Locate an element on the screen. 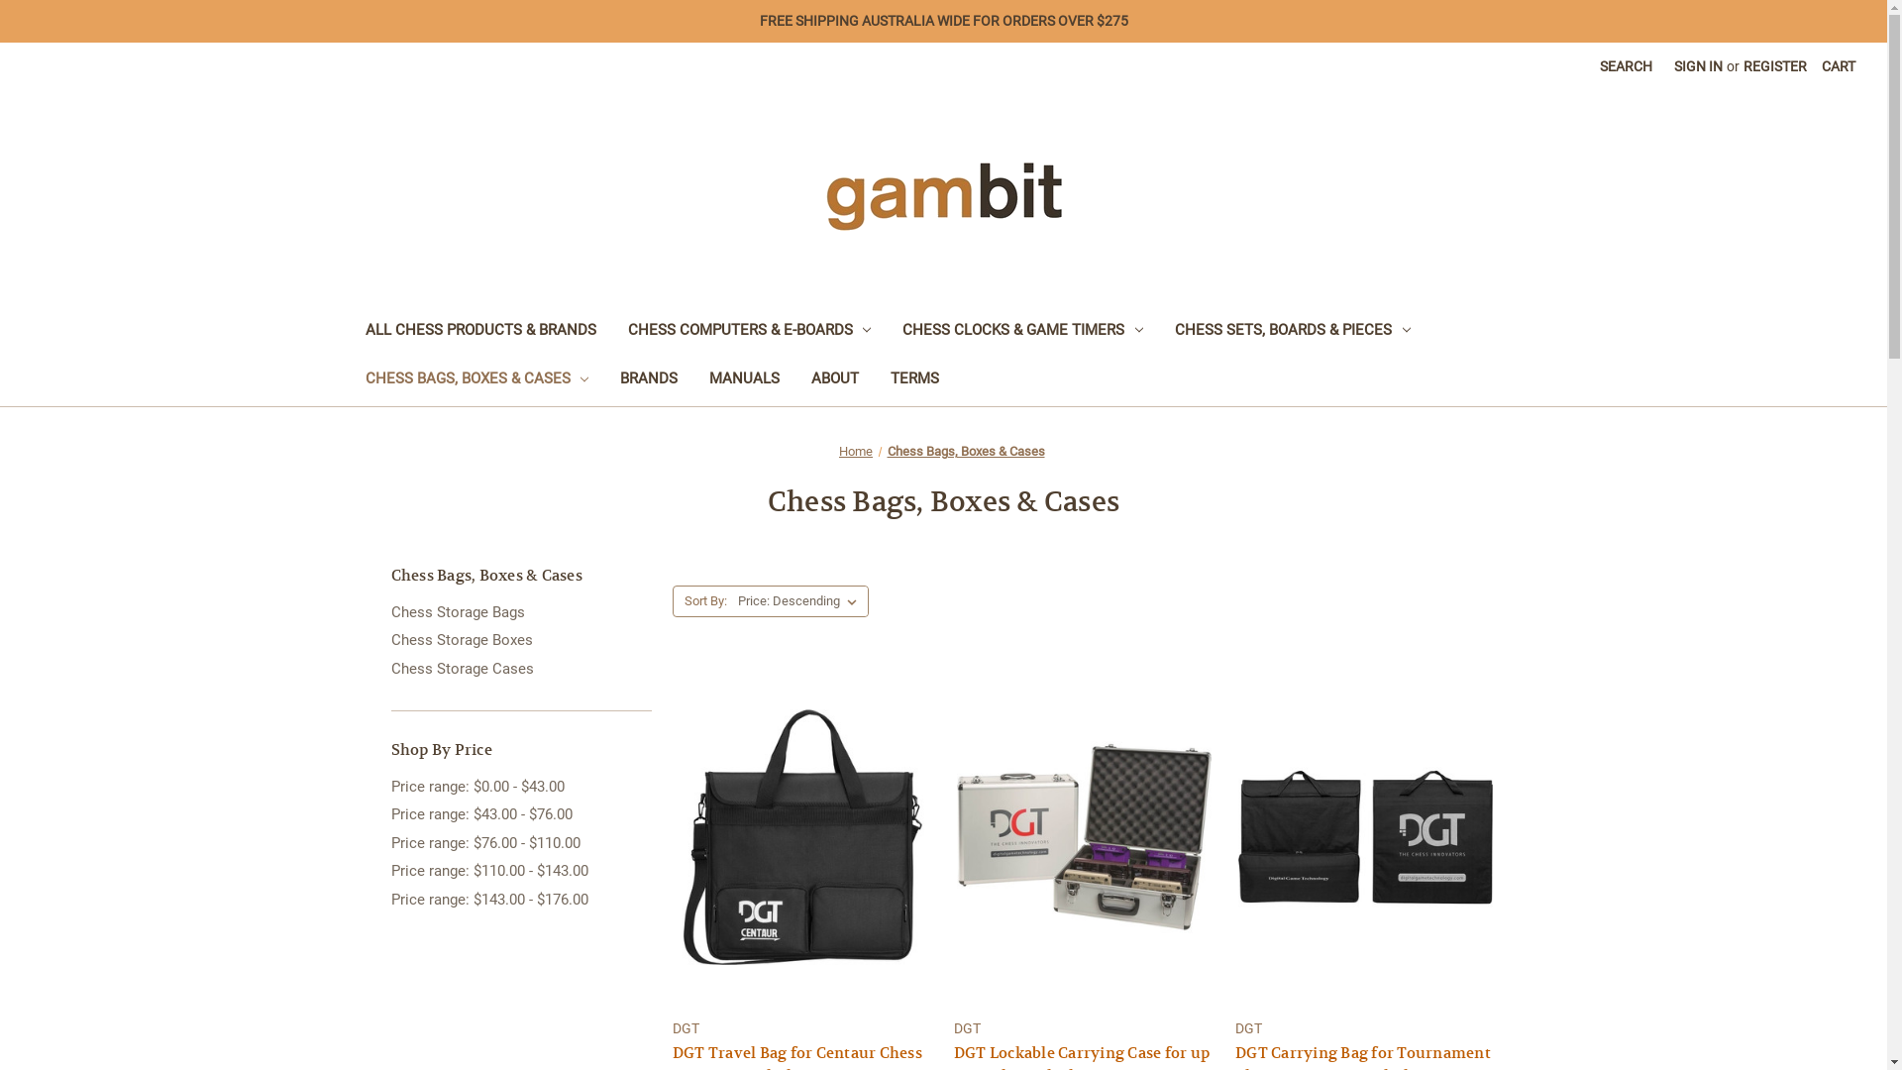 The height and width of the screenshot is (1070, 1902). Gambit Chess Supplies is located at coordinates (944, 196).